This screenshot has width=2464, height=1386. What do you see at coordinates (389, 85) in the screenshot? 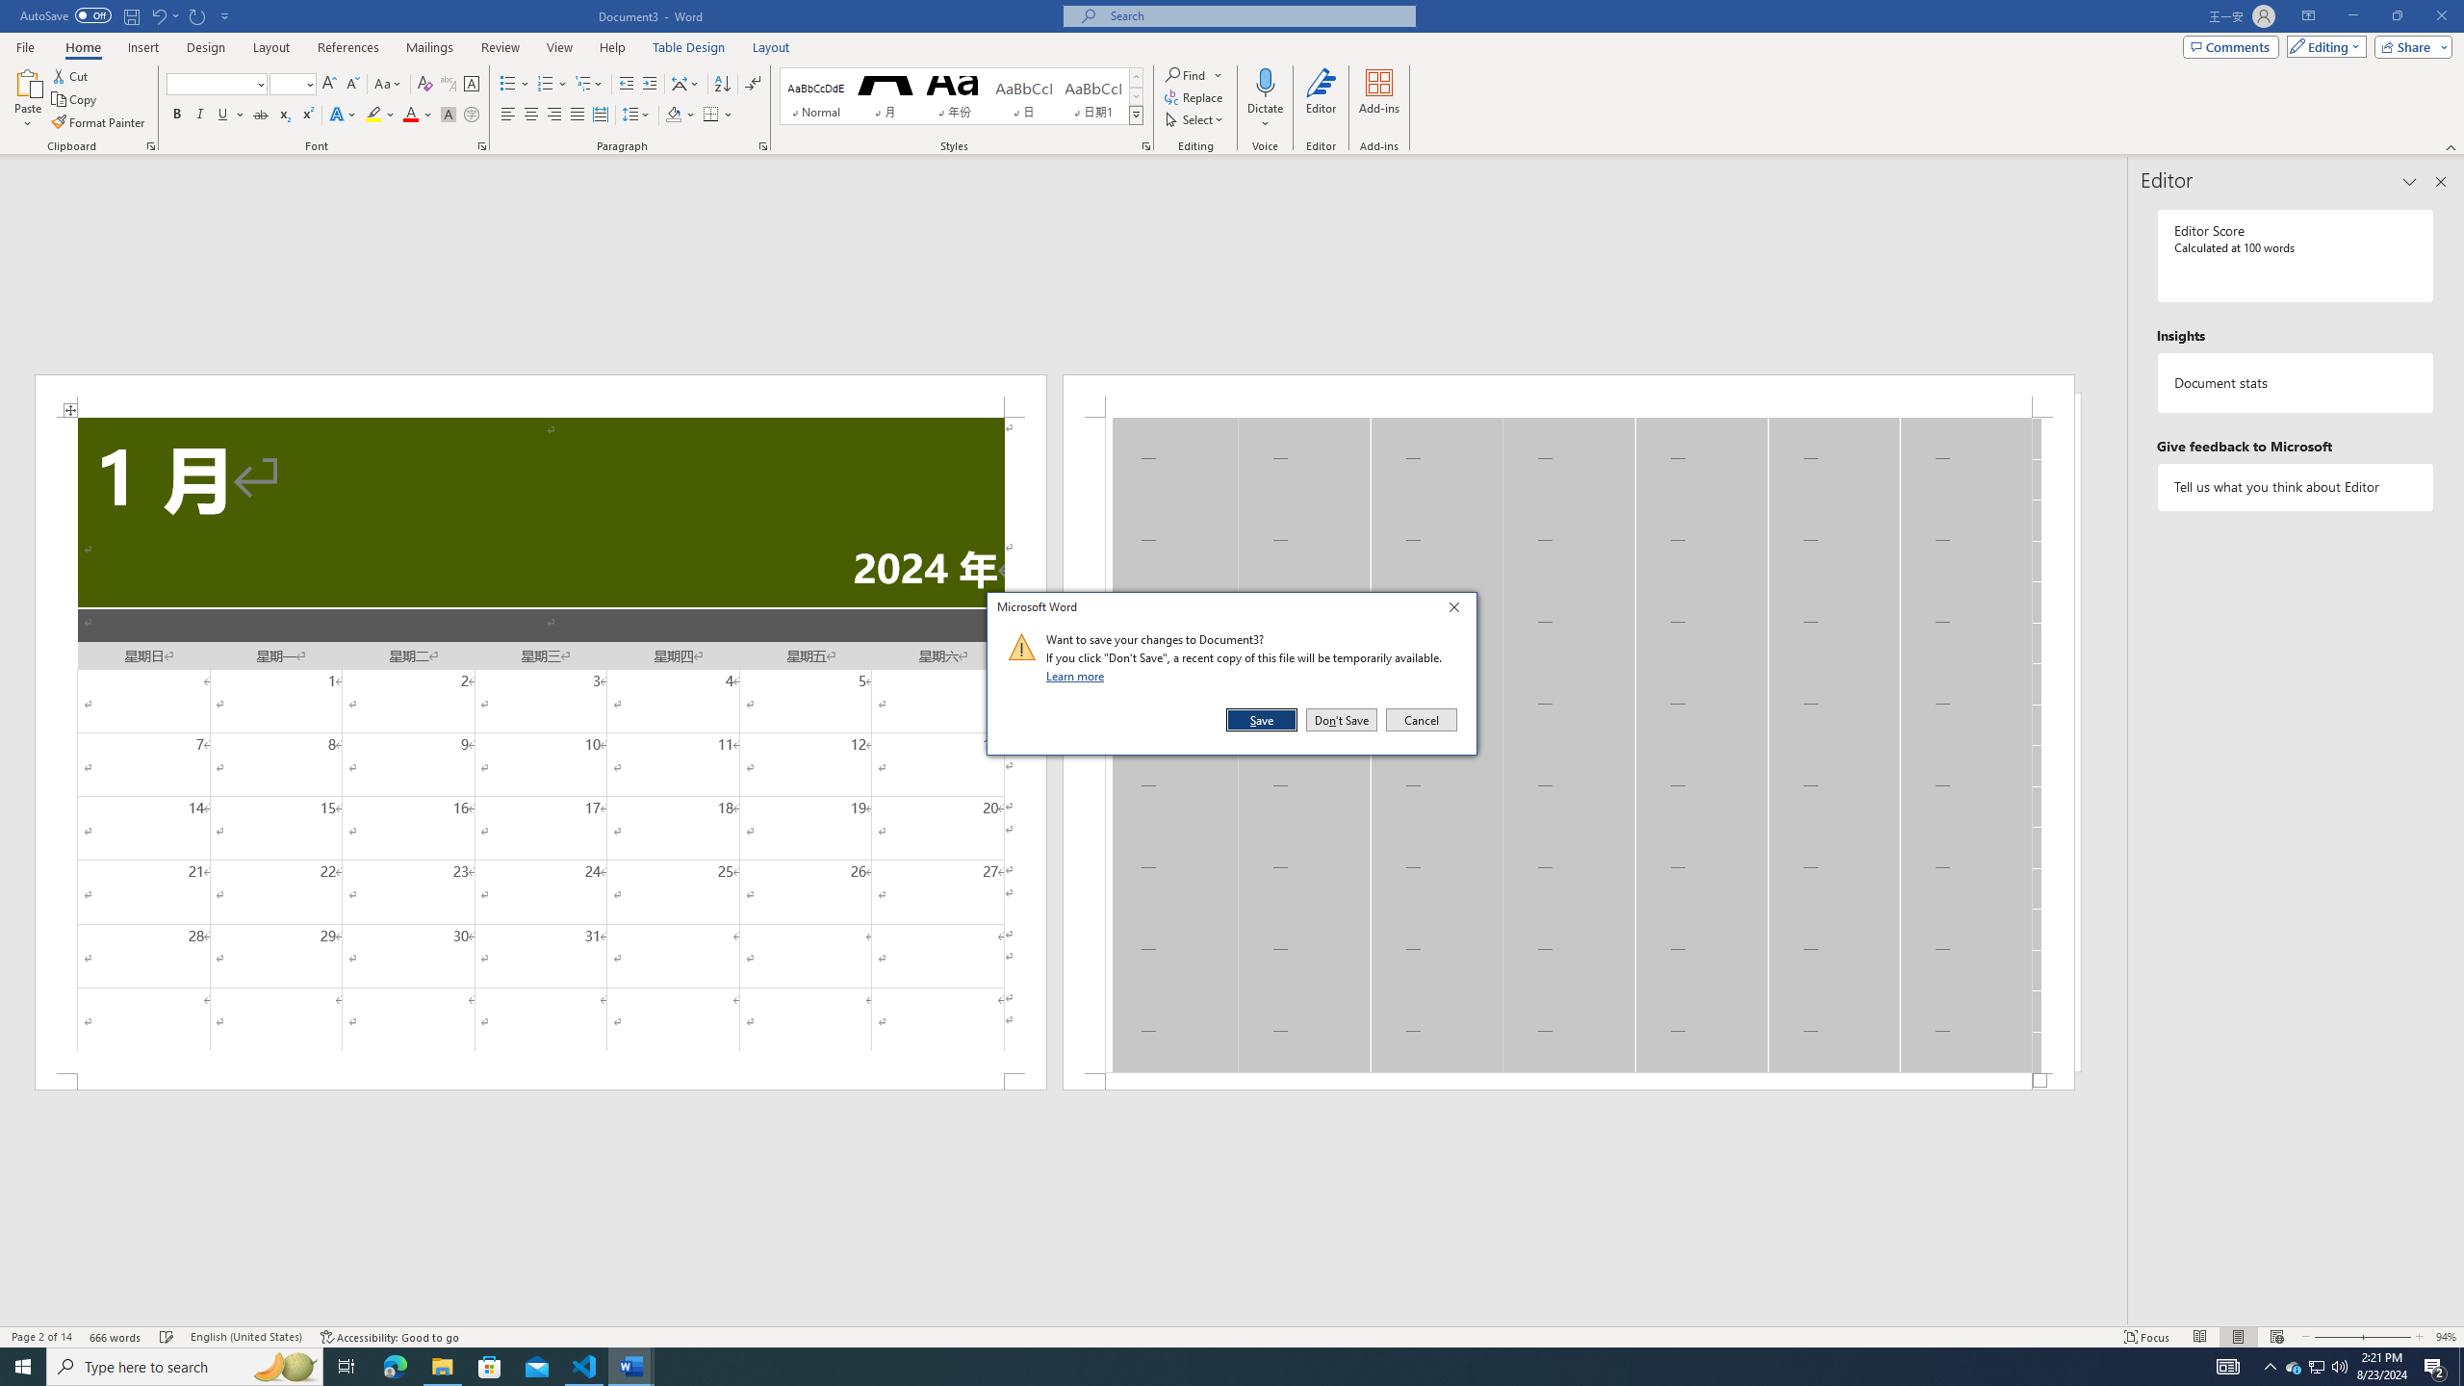
I see `Change Case` at bounding box center [389, 85].